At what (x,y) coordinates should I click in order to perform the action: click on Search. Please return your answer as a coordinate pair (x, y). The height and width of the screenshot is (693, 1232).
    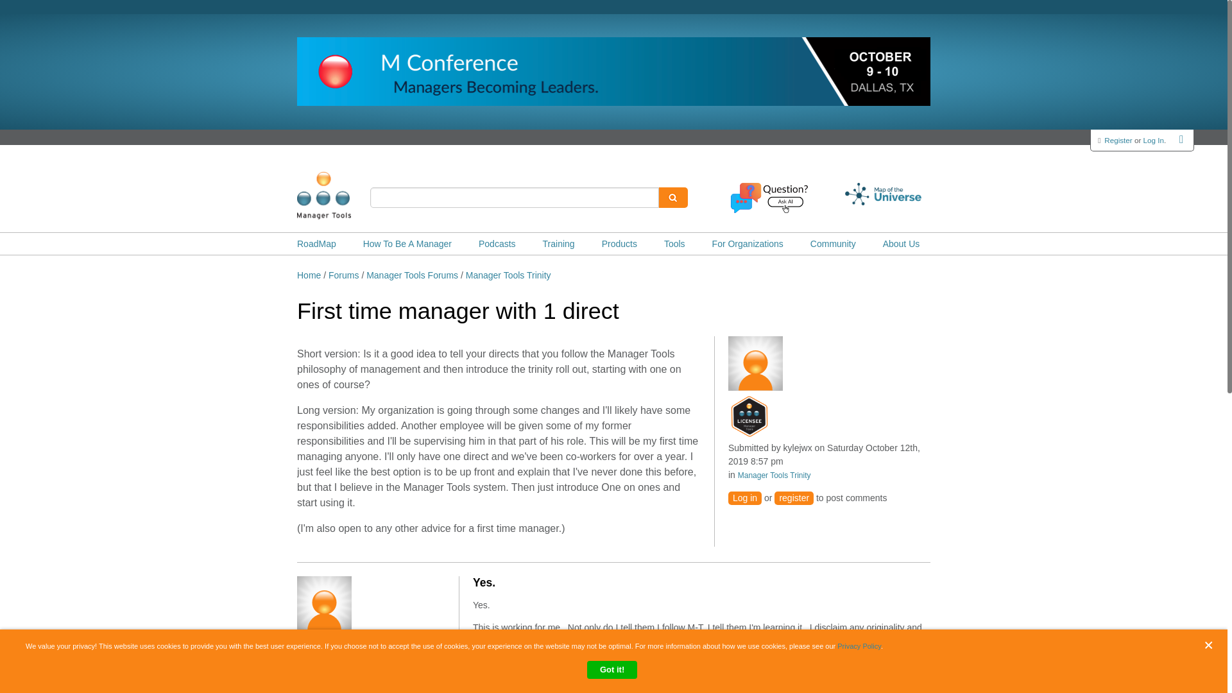
    Looking at the image, I should click on (673, 198).